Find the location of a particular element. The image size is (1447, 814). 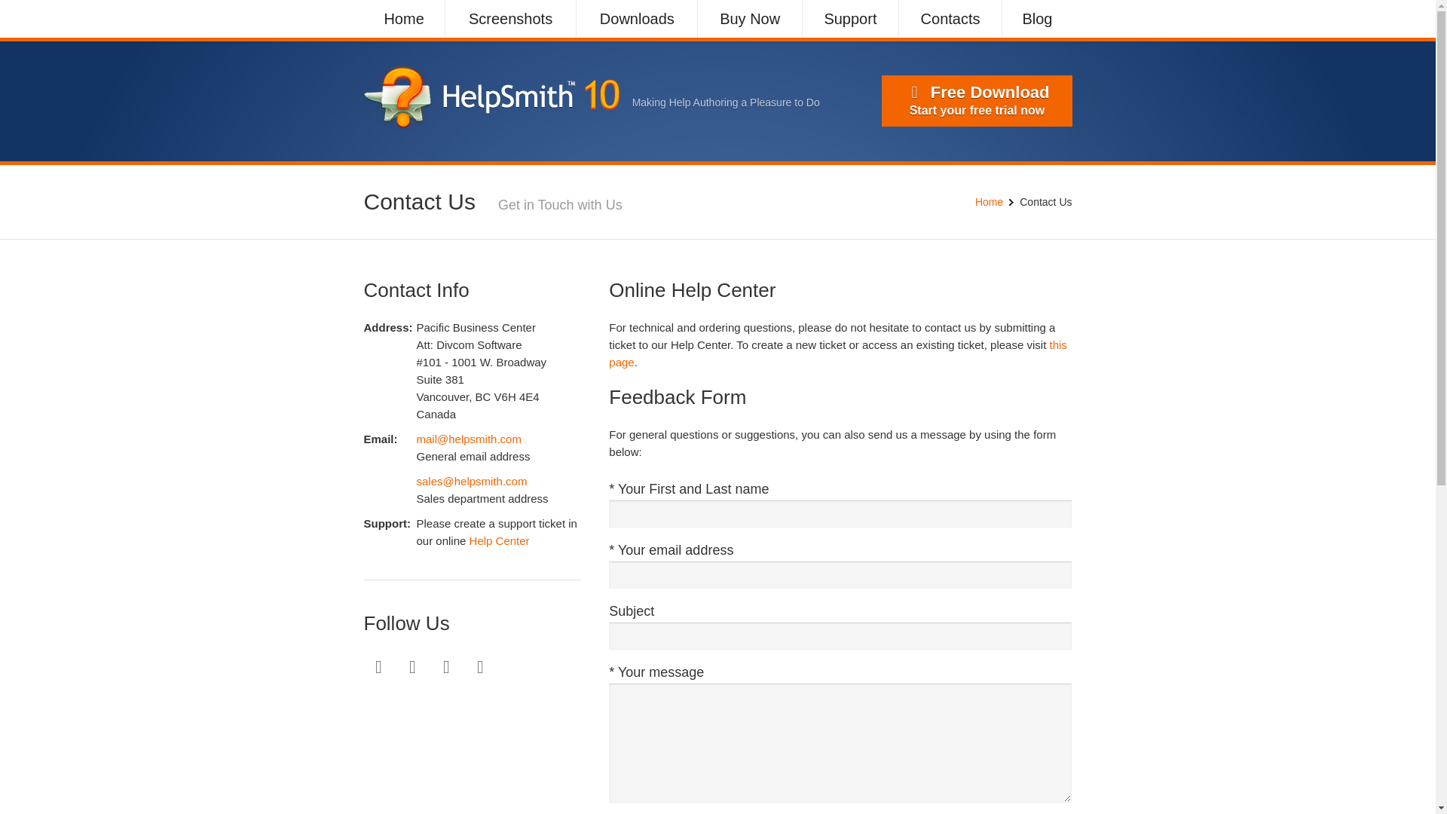

Home is located at coordinates (989, 202).